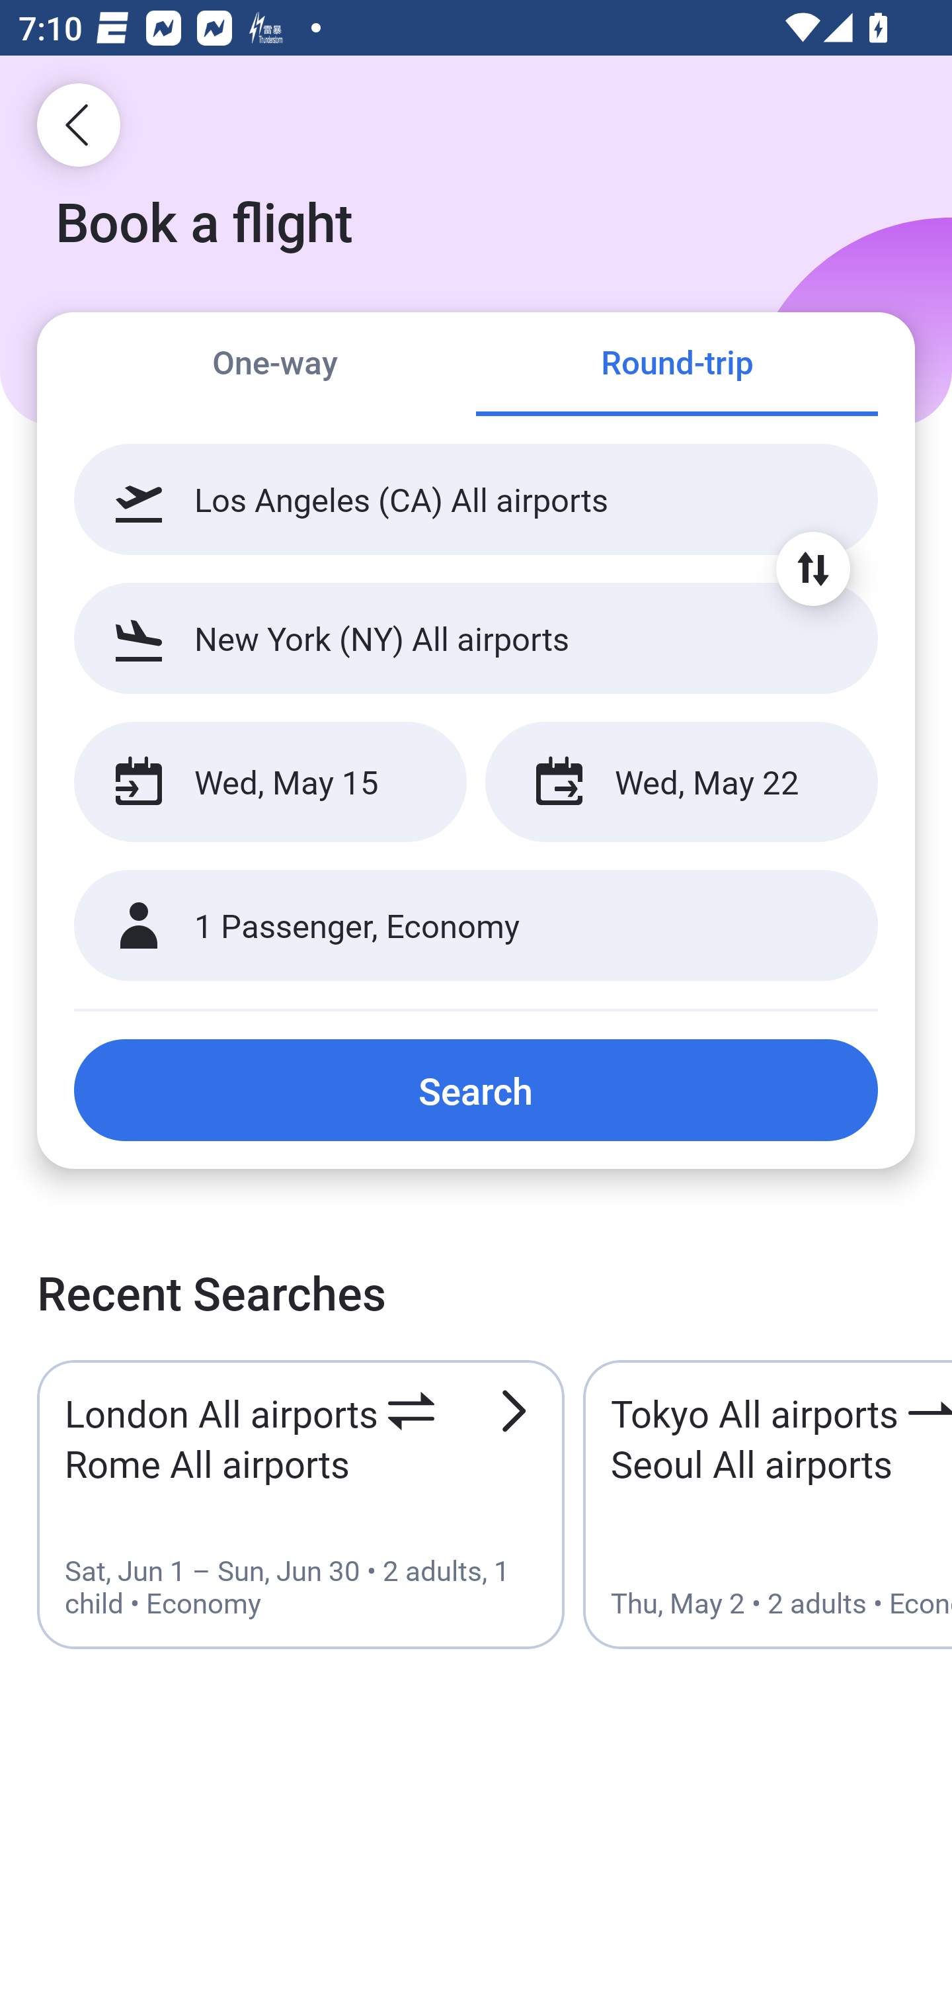 The width and height of the screenshot is (952, 2011). Describe the element at coordinates (476, 499) in the screenshot. I see `Los Angeles (CA) All airports` at that location.